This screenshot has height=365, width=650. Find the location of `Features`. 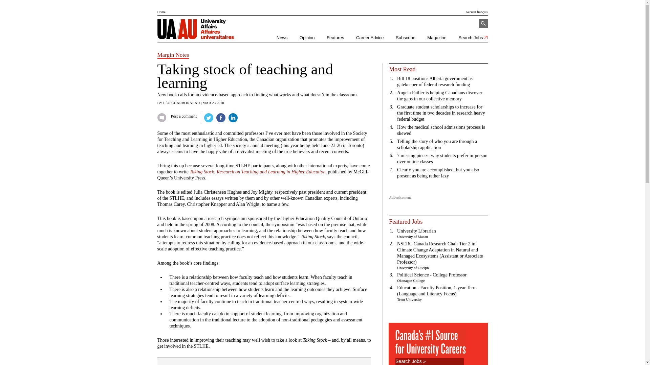

Features is located at coordinates (335, 38).